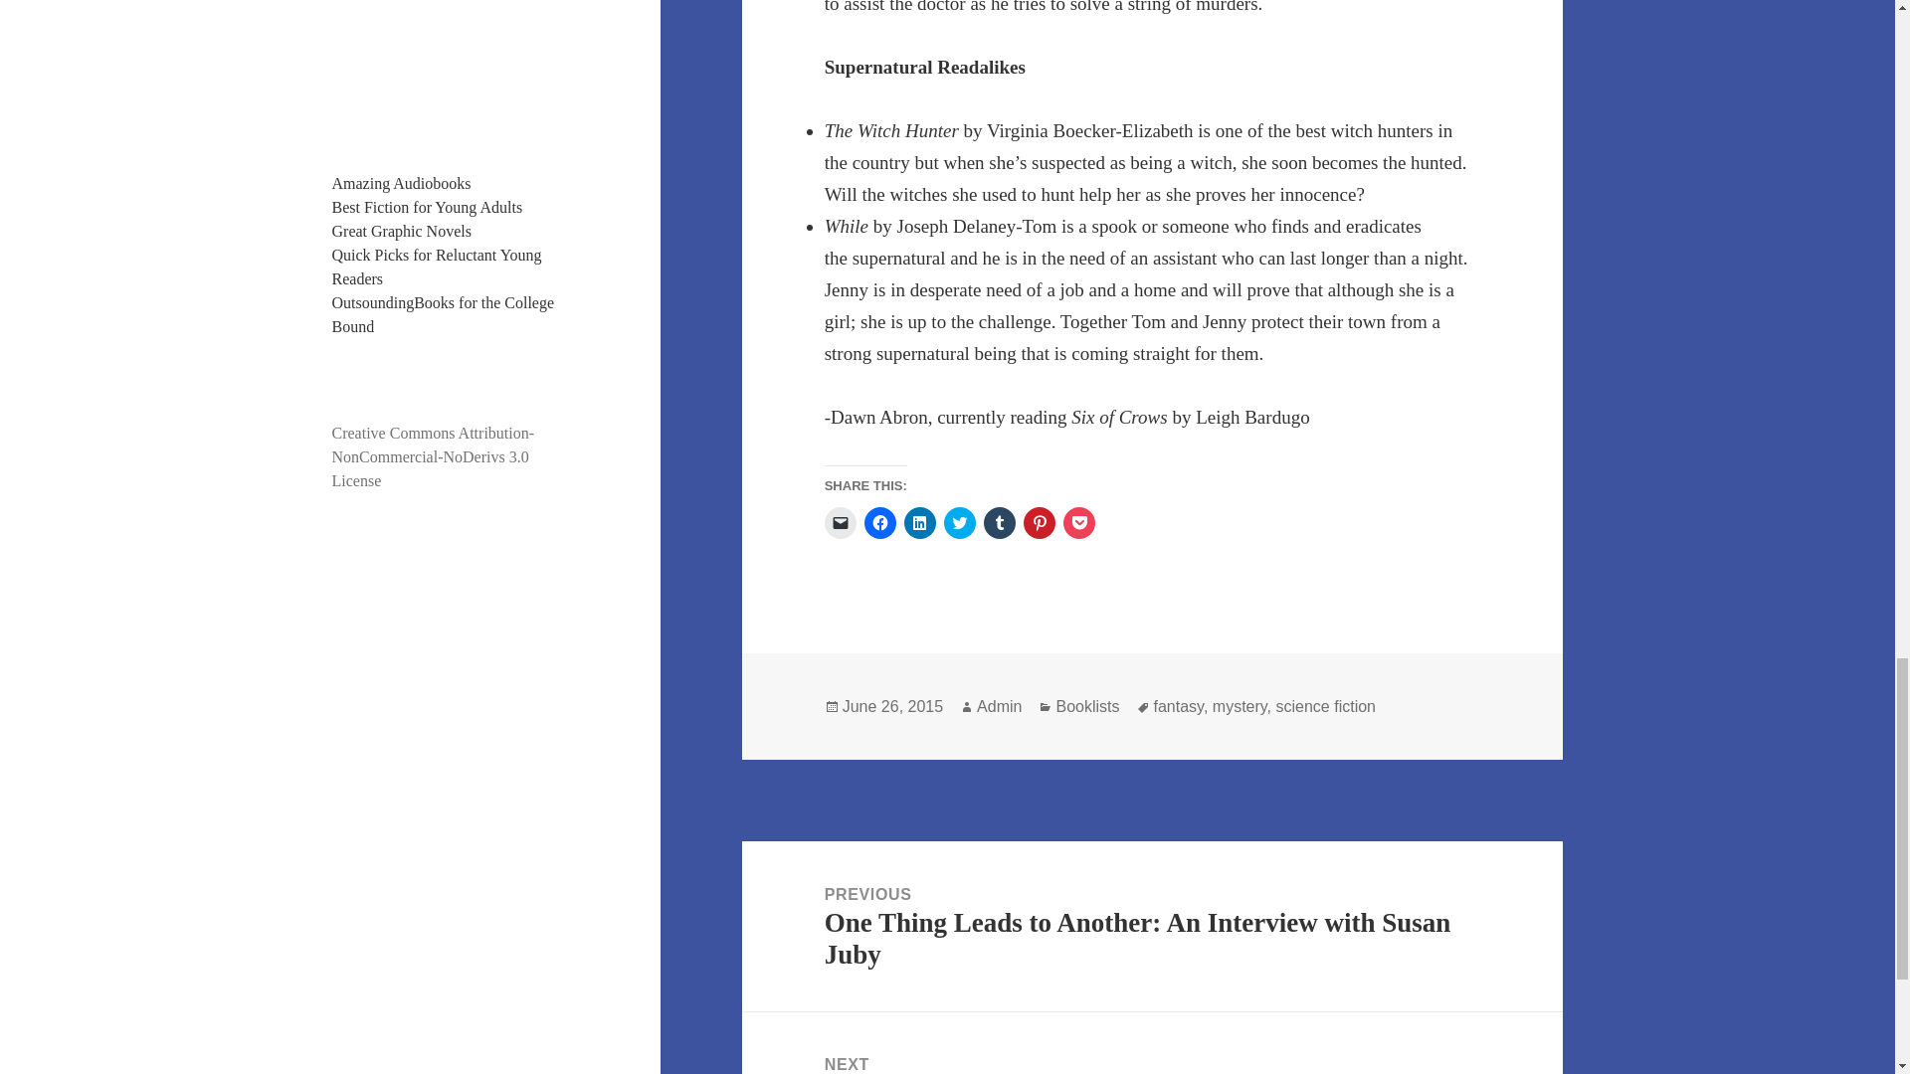 Image resolution: width=1910 pixels, height=1074 pixels. What do you see at coordinates (402, 183) in the screenshot?
I see `Amazing Audiobooks` at bounding box center [402, 183].